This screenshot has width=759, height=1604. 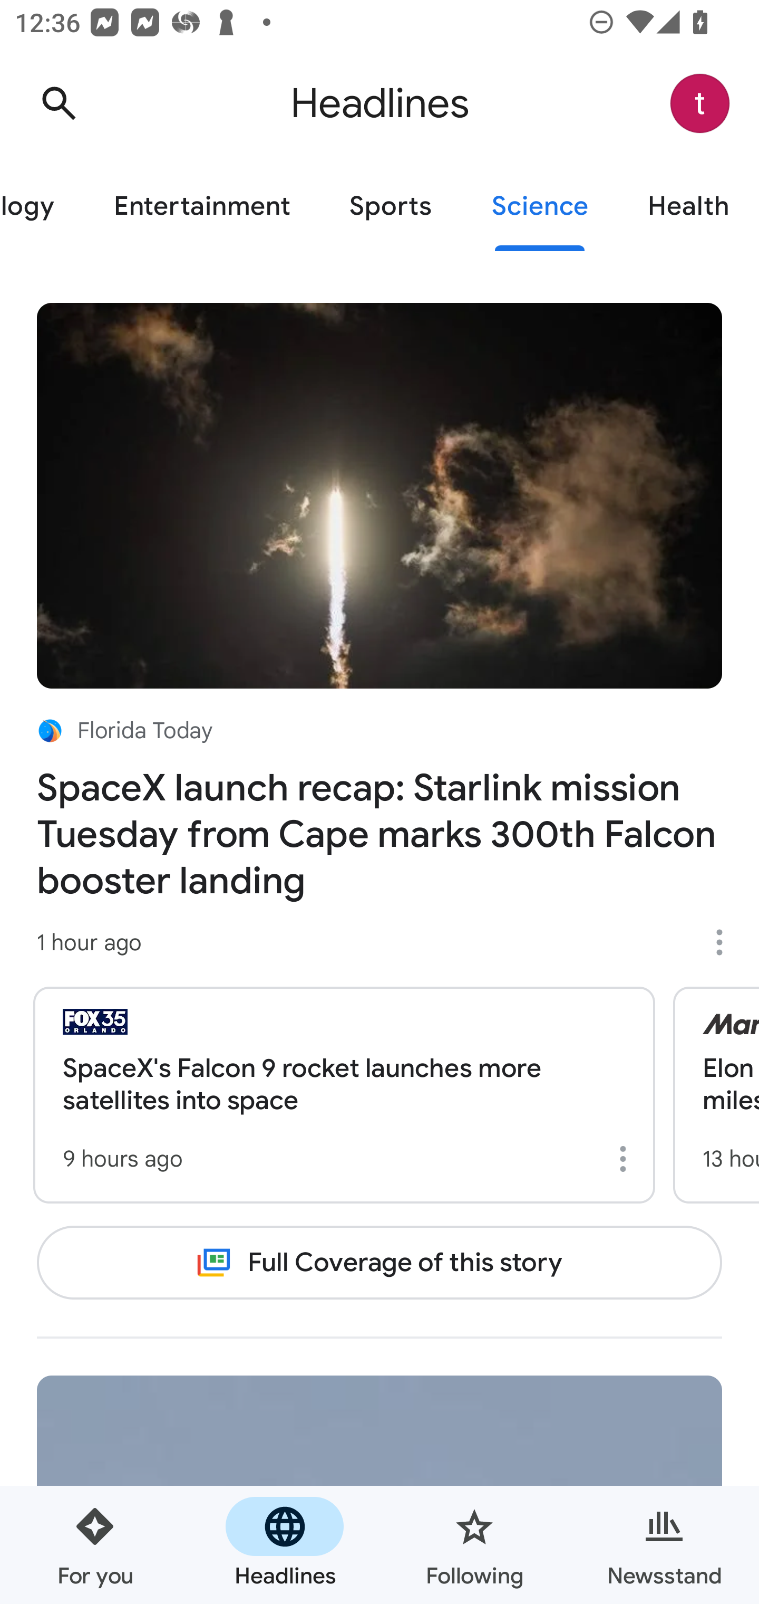 I want to click on More options, so click(x=726, y=942).